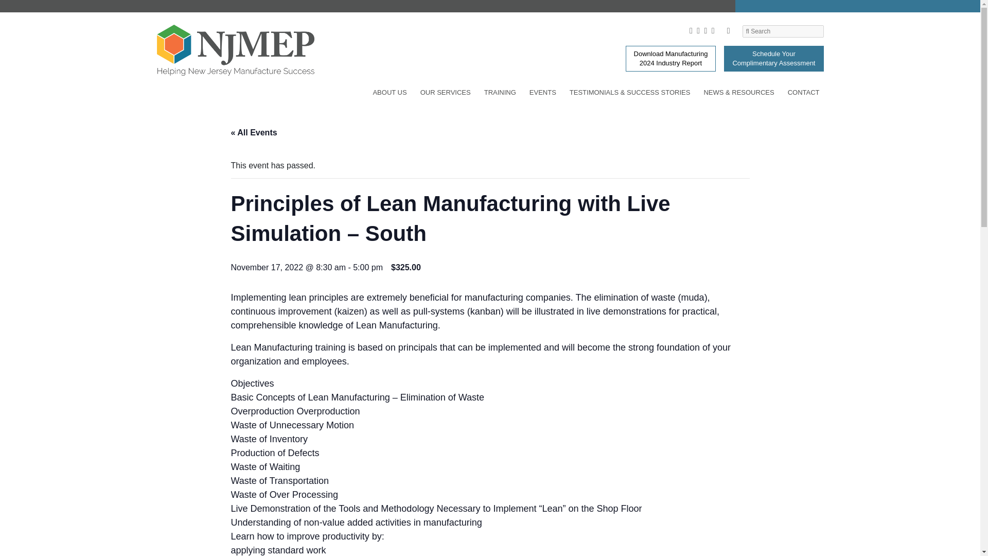 The width and height of the screenshot is (988, 556). I want to click on Medical Device Manufacturing, so click(231, 8).